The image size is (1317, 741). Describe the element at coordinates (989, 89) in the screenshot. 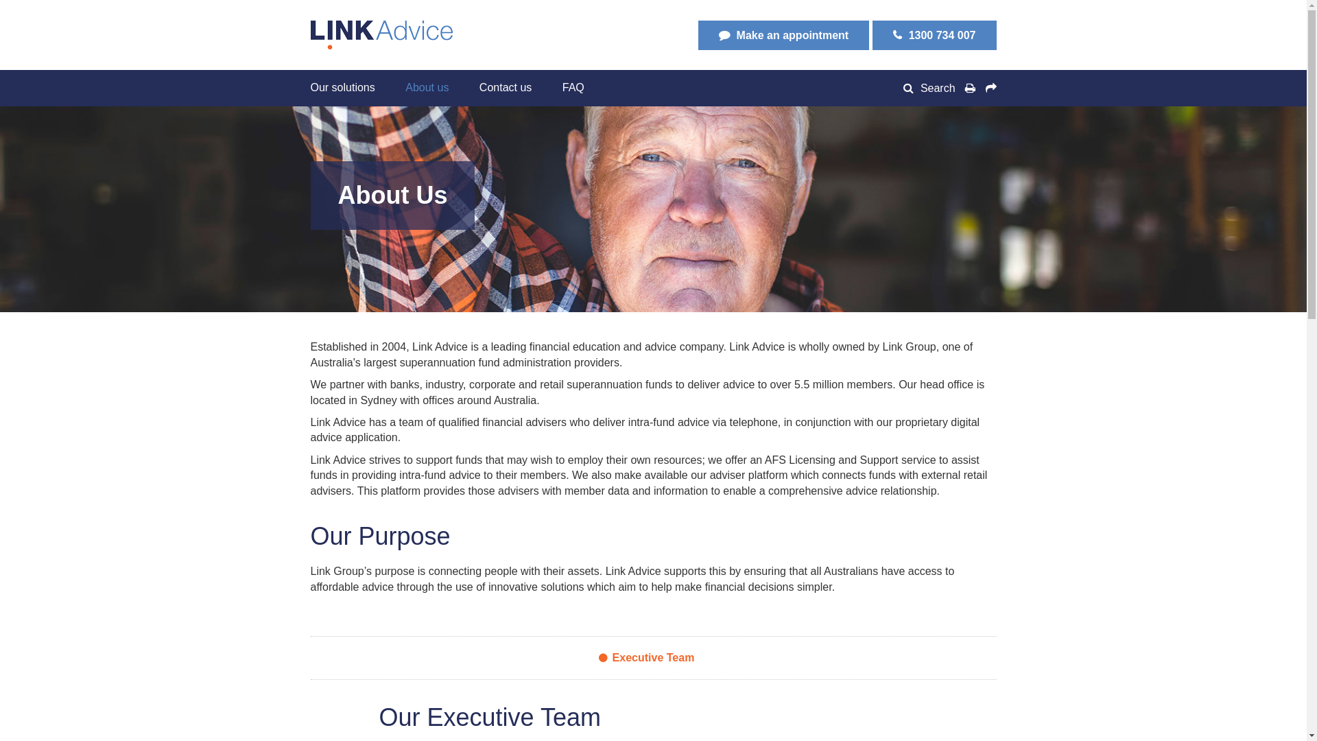

I see `Email this page` at that location.